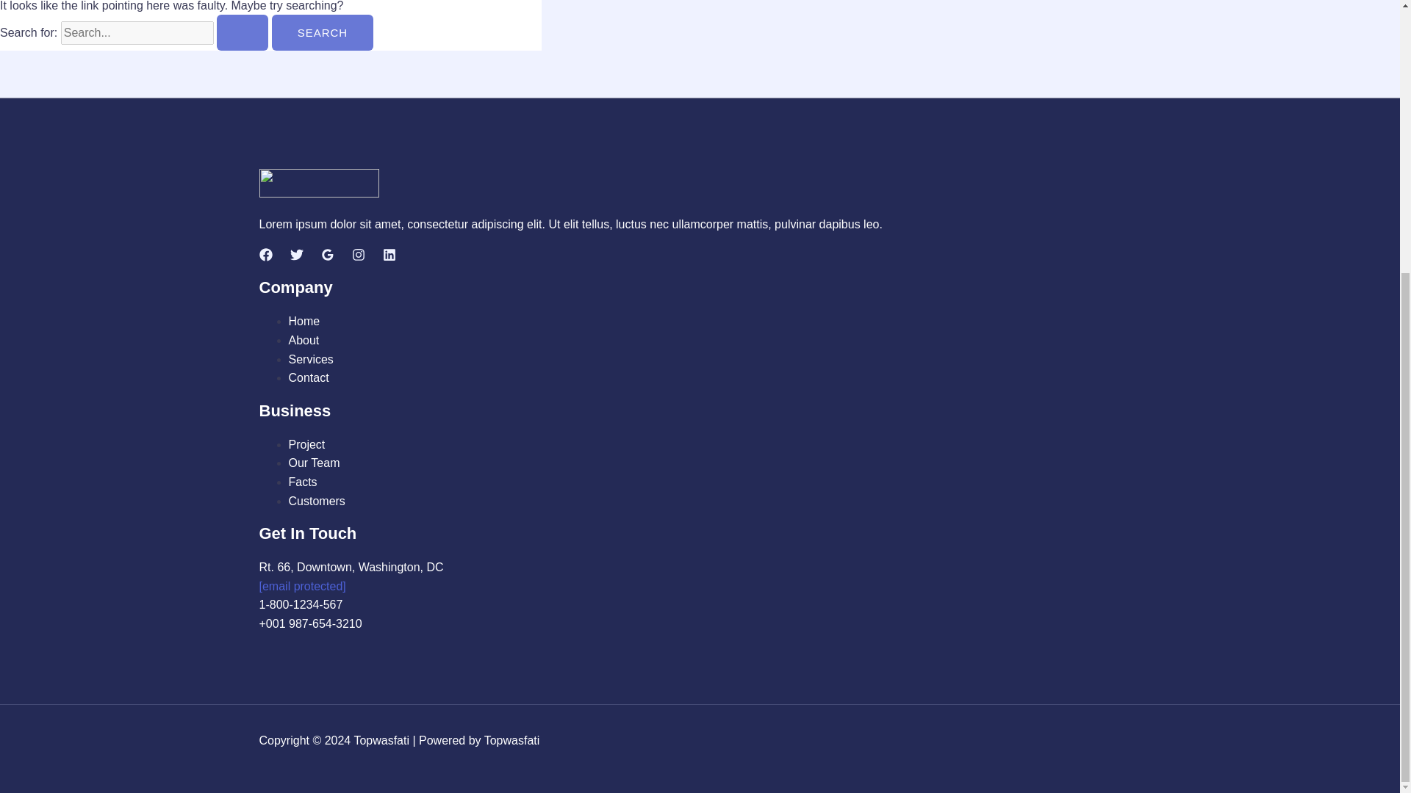 The height and width of the screenshot is (793, 1411). What do you see at coordinates (301, 482) in the screenshot?
I see `Facts` at bounding box center [301, 482].